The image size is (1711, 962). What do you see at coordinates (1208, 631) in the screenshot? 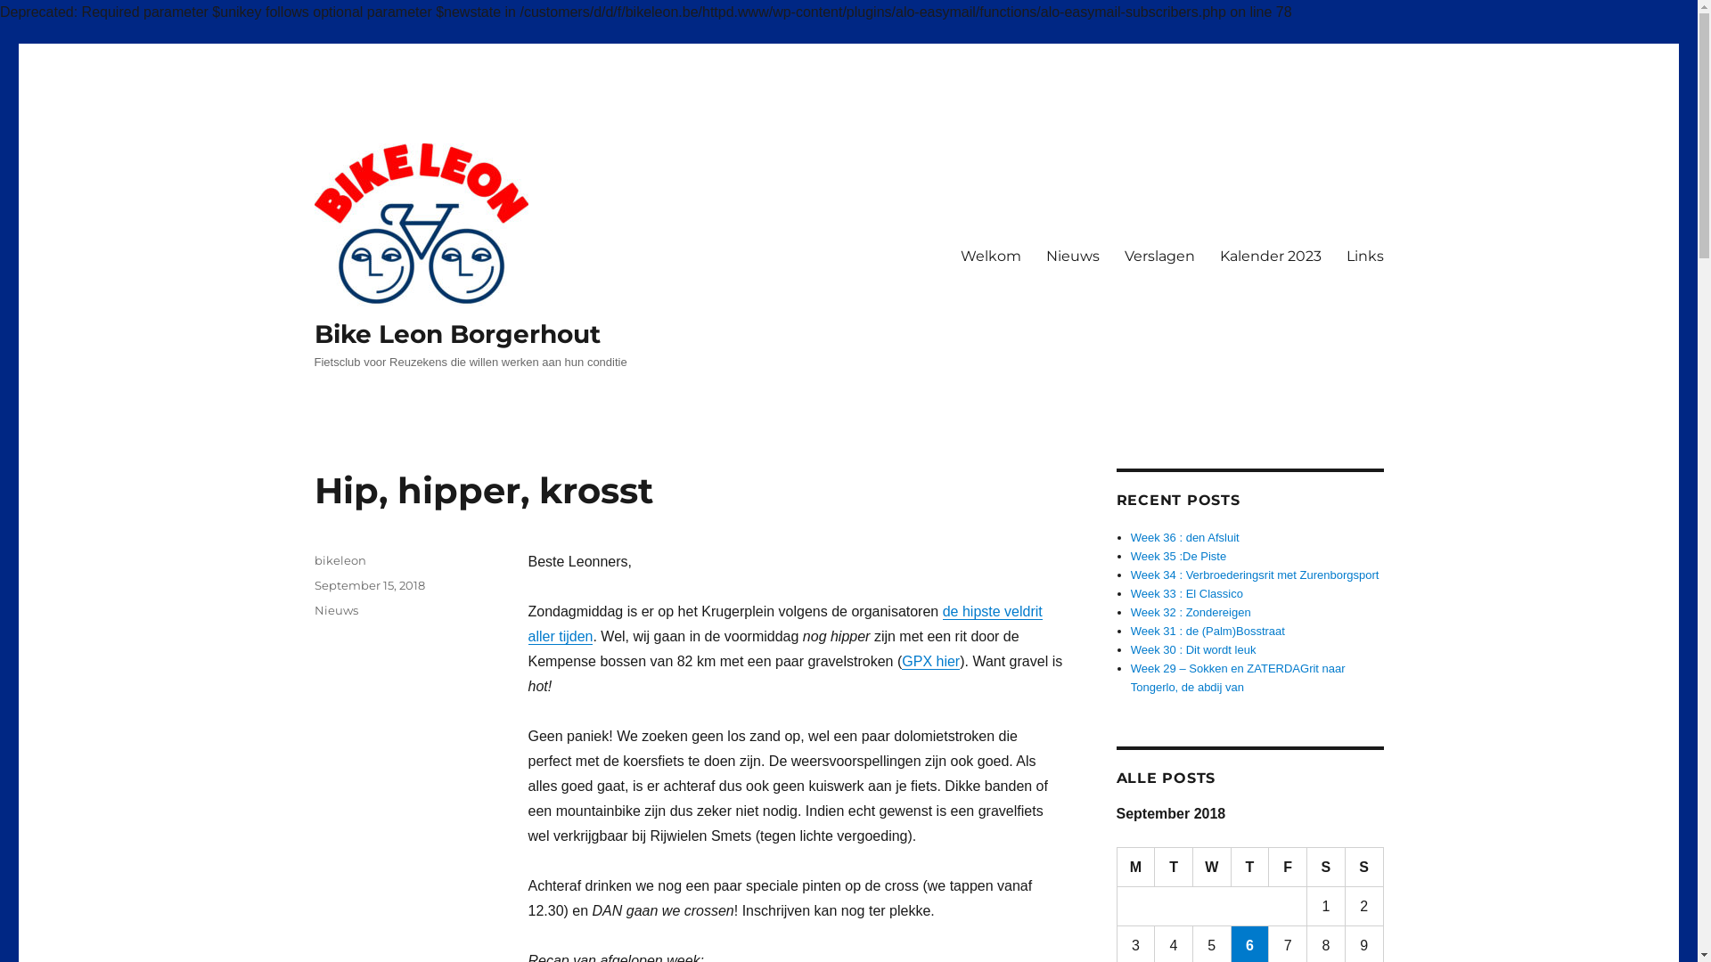
I see `Week 31 : de (Palm)Bosstraat` at bounding box center [1208, 631].